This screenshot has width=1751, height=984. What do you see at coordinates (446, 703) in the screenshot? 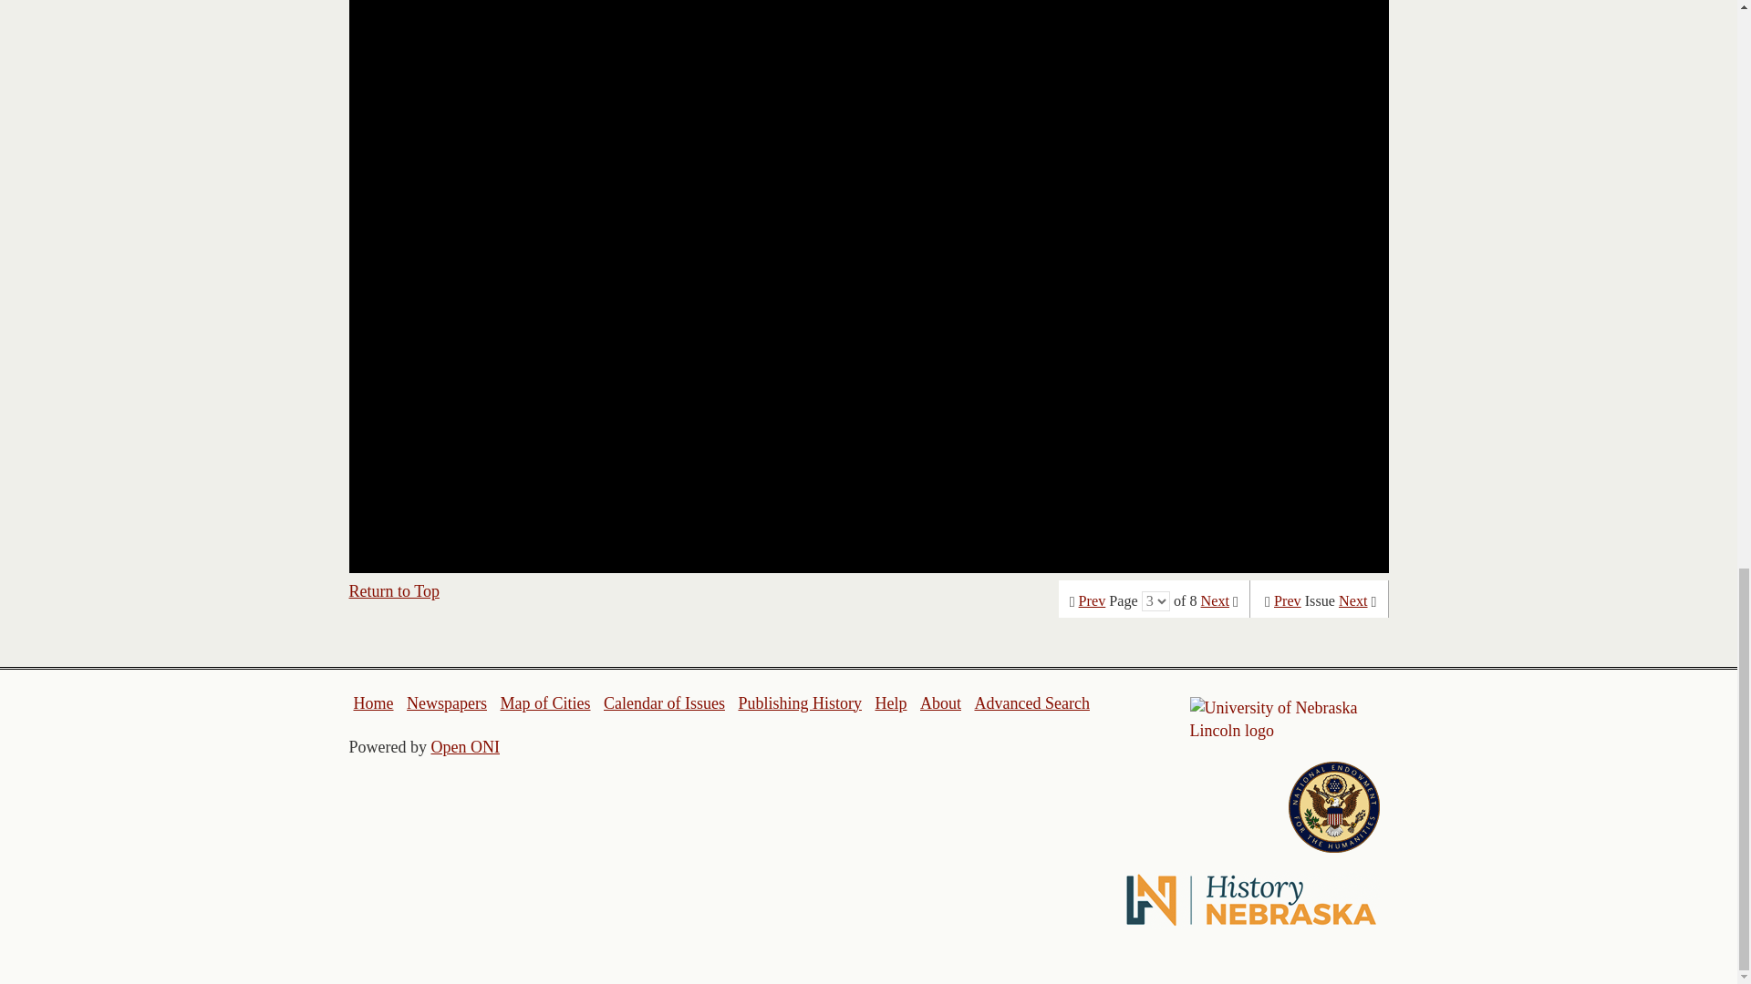
I see `Newspapers` at bounding box center [446, 703].